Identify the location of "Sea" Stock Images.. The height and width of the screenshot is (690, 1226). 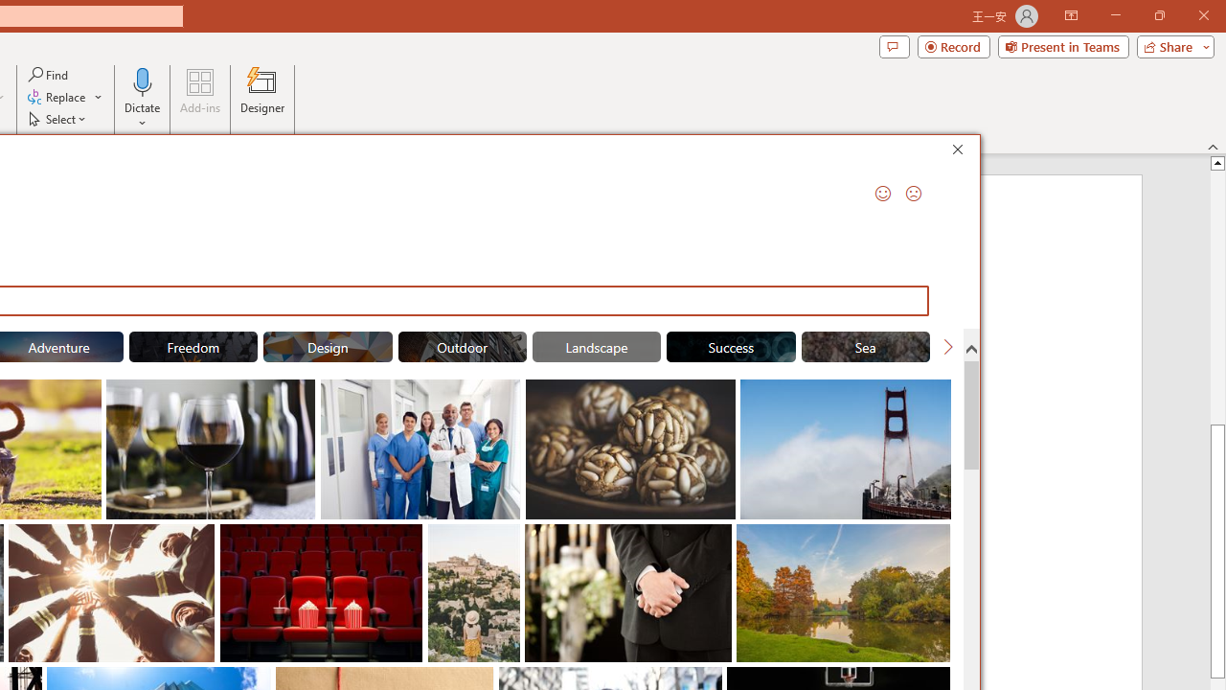
(866, 347).